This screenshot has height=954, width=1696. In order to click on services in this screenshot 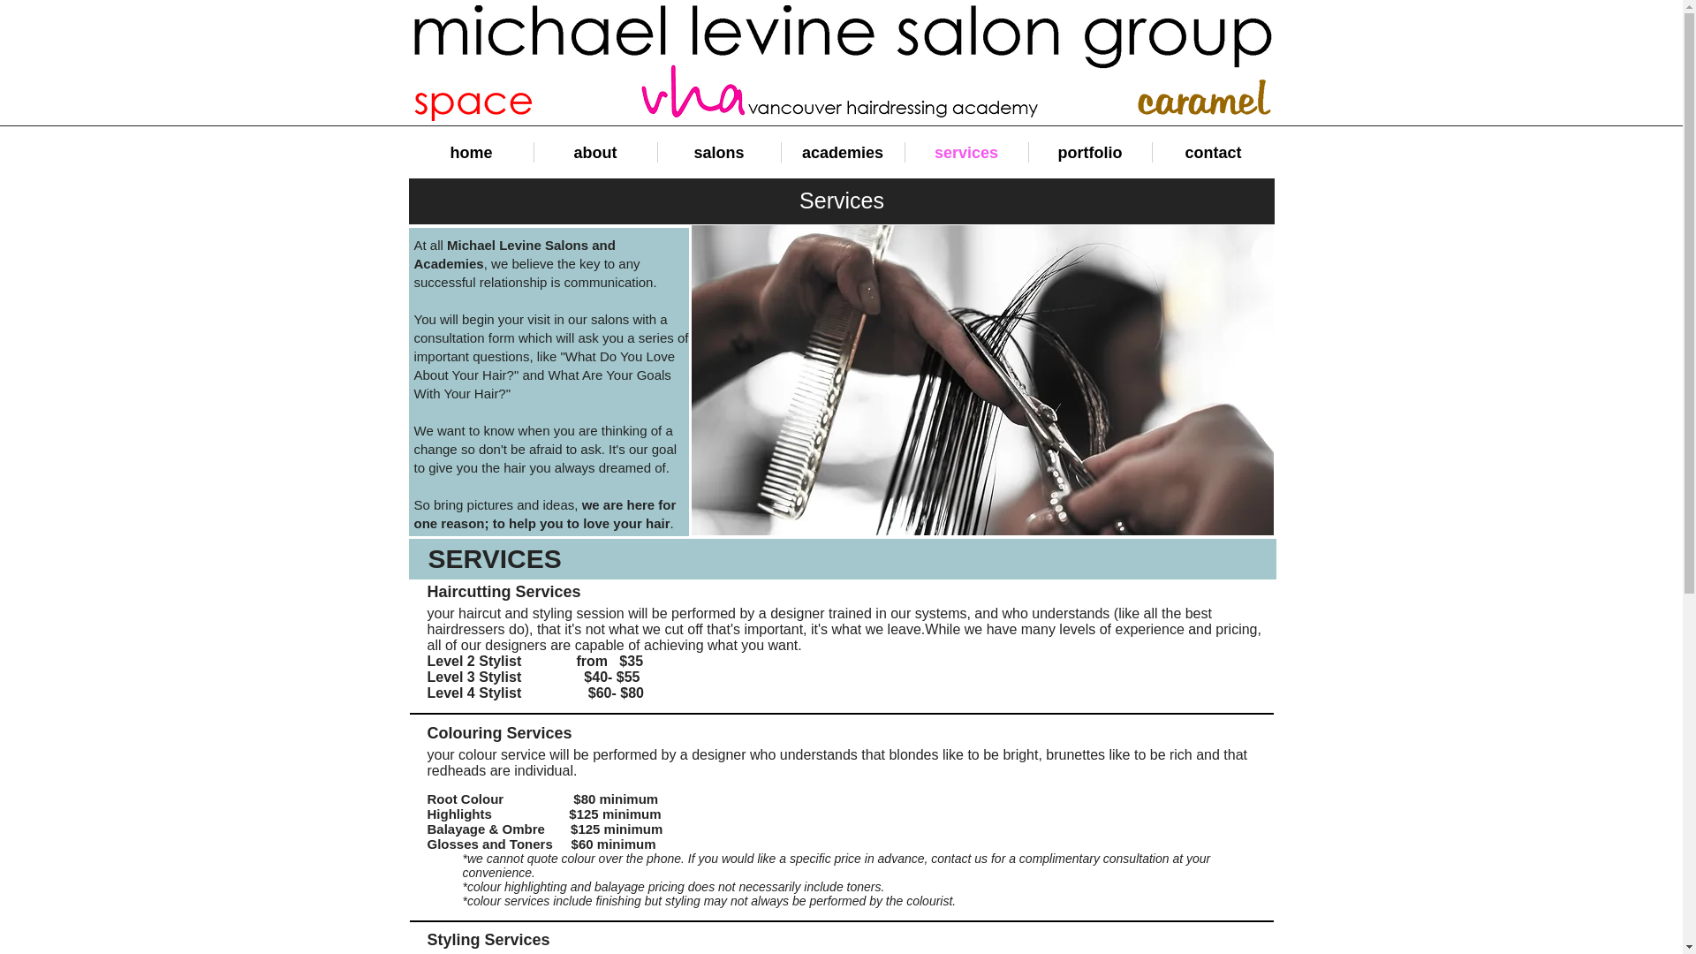, I will do `click(965, 152)`.